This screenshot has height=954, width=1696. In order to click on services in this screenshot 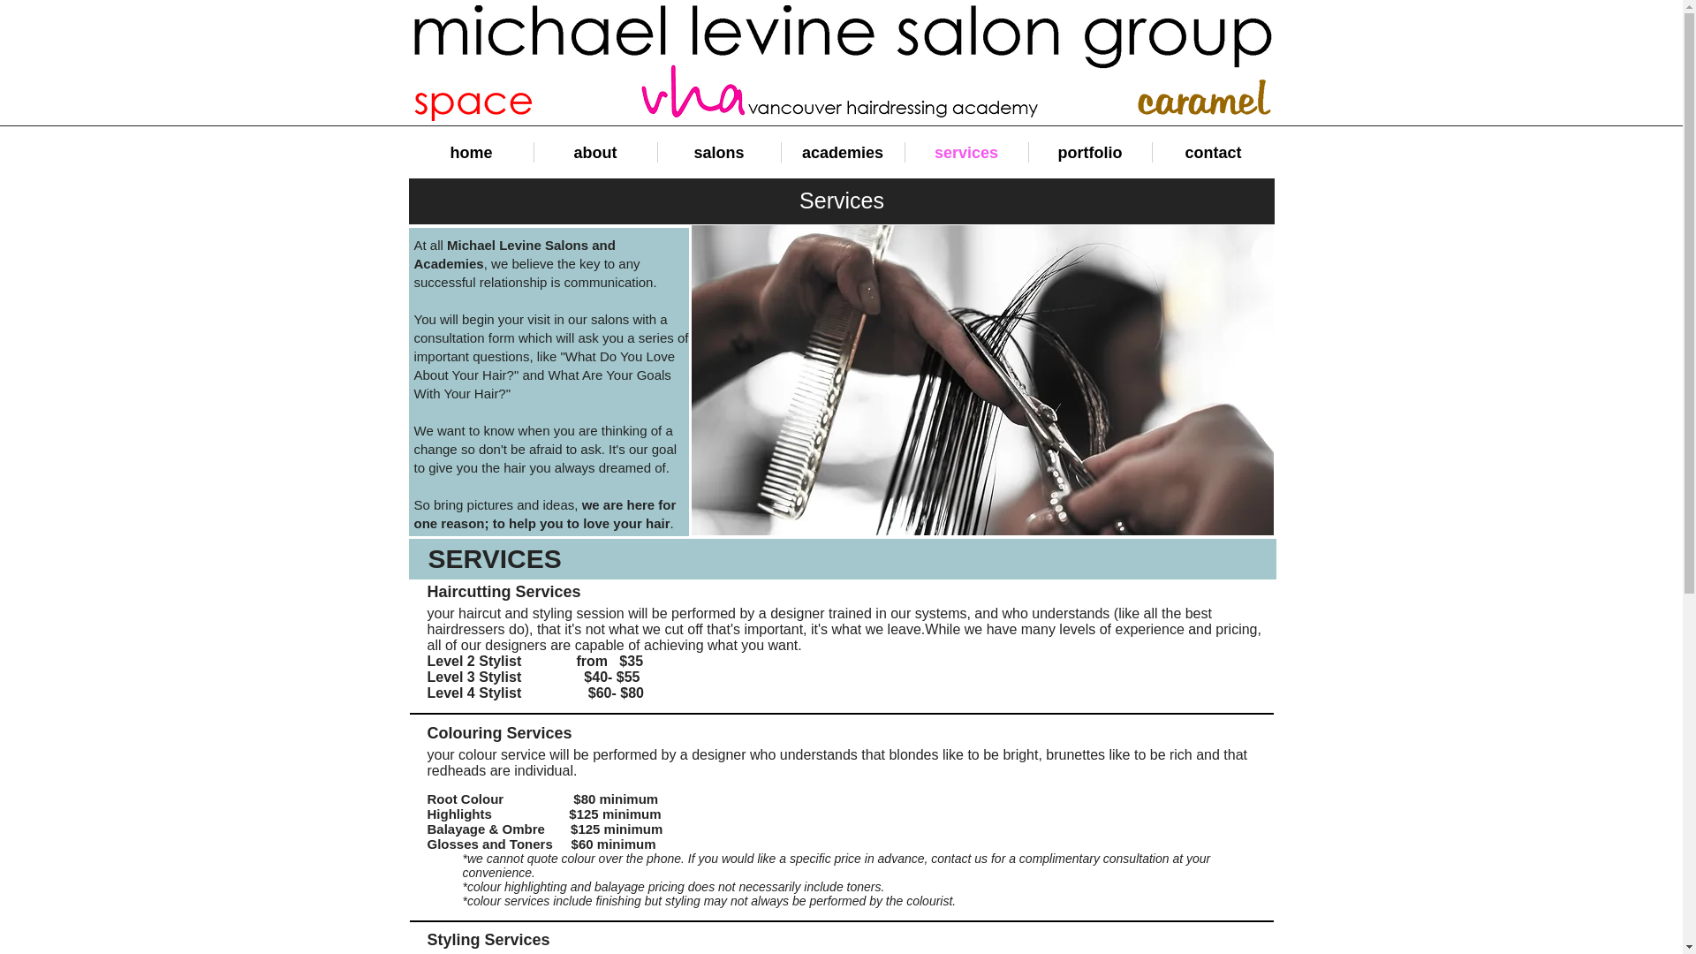, I will do `click(965, 152)`.